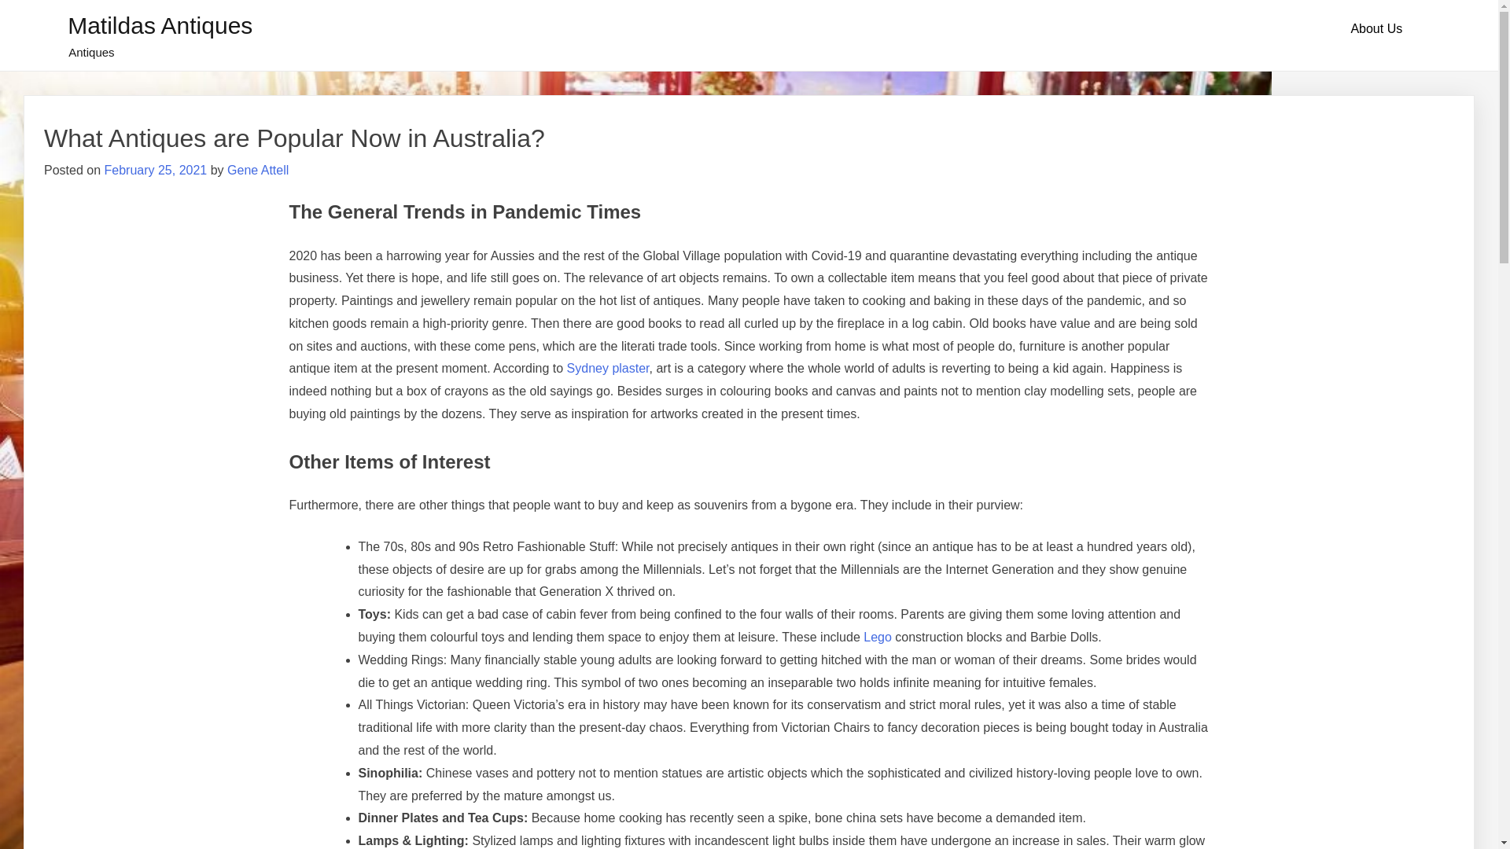  I want to click on February 25, 2021, so click(156, 170).